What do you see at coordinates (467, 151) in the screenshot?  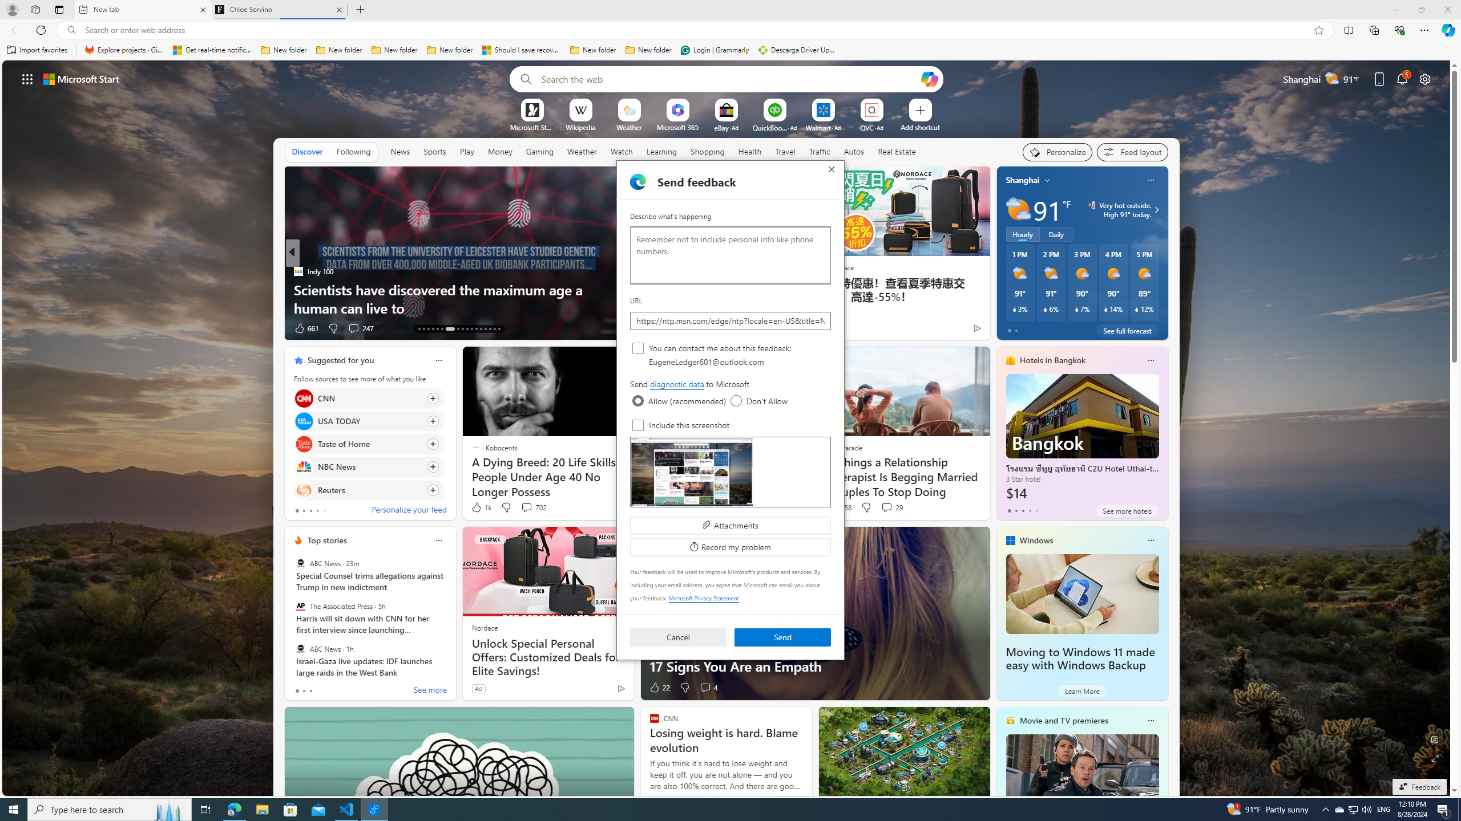 I see `Play` at bounding box center [467, 151].